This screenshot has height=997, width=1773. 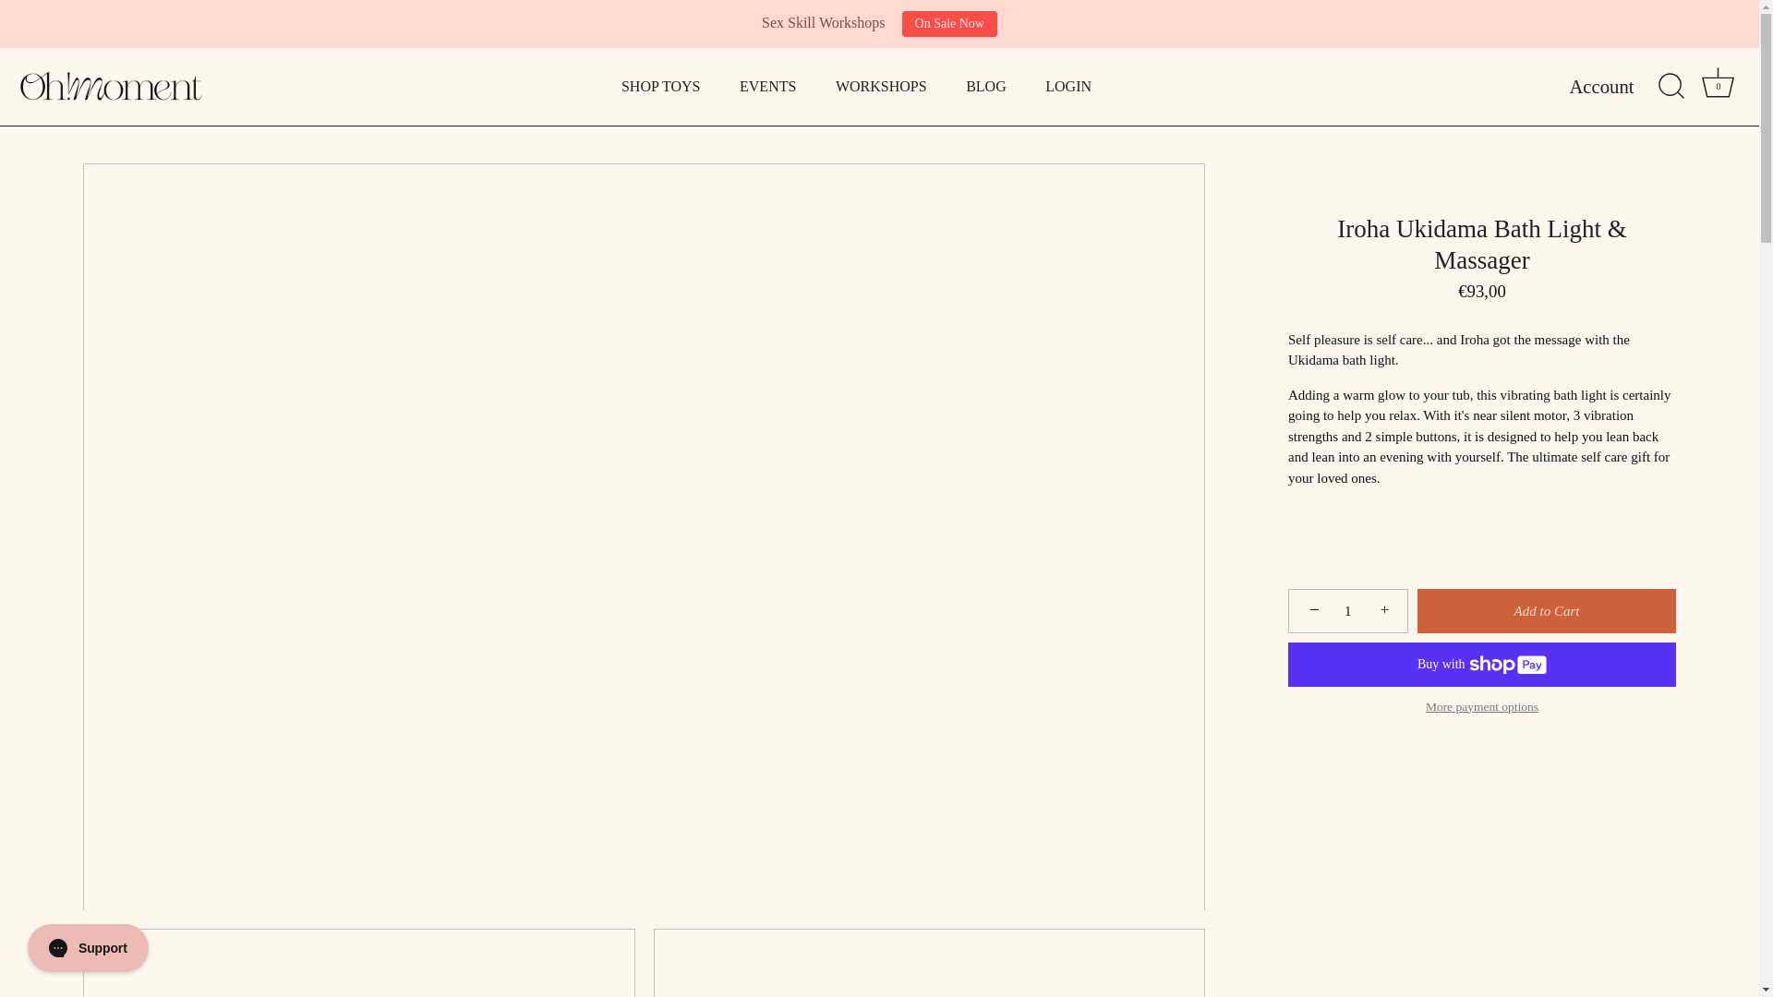 I want to click on Add to Cart, so click(x=661, y=87).